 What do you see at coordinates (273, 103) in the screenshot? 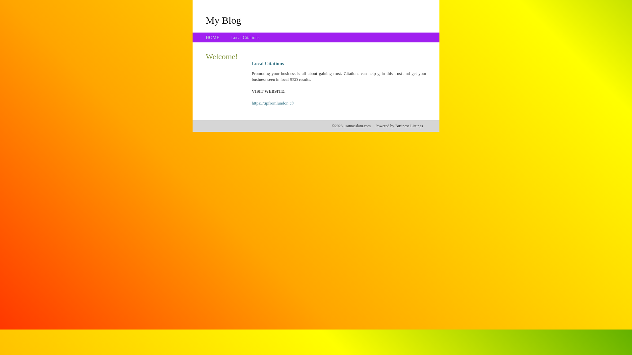
I see `https://tipfromlundon.cf/` at bounding box center [273, 103].